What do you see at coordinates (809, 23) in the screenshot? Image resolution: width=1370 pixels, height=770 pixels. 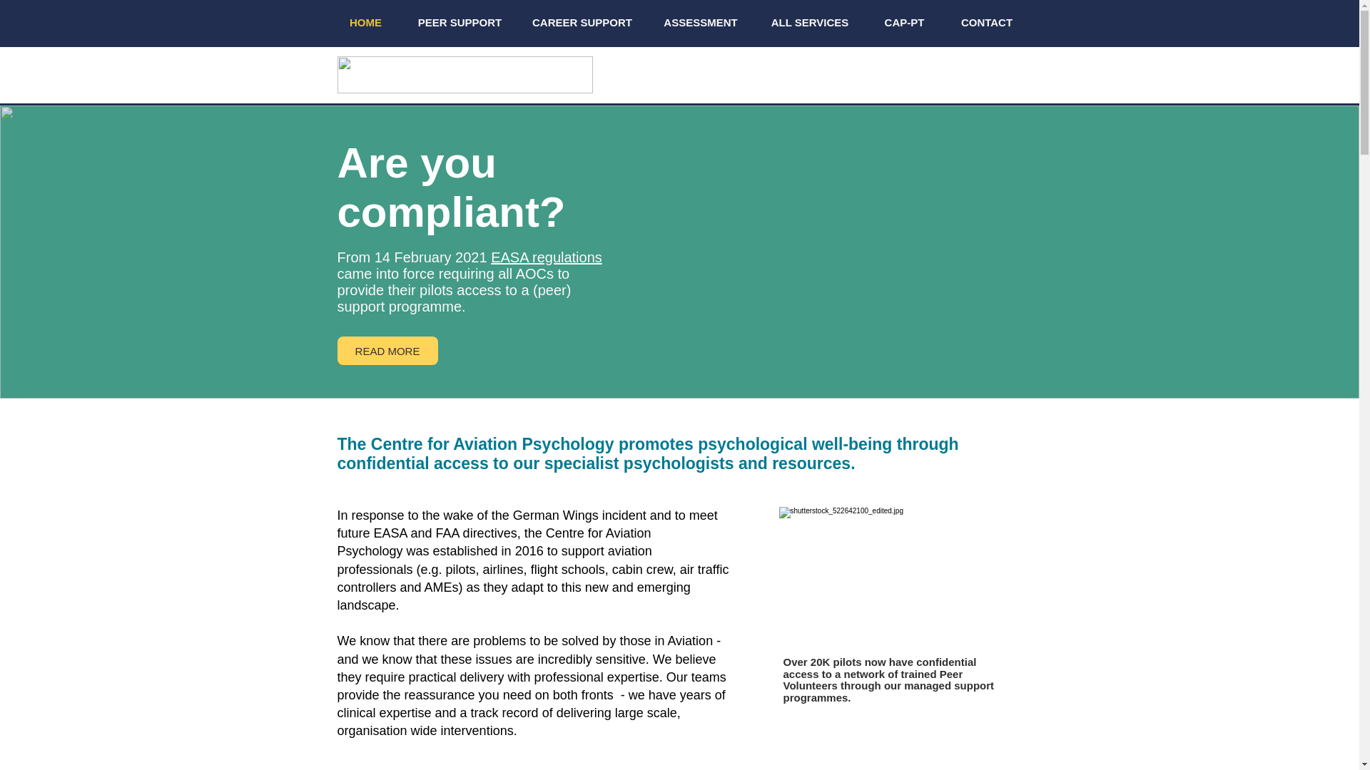 I see `ALL SERVICES` at bounding box center [809, 23].